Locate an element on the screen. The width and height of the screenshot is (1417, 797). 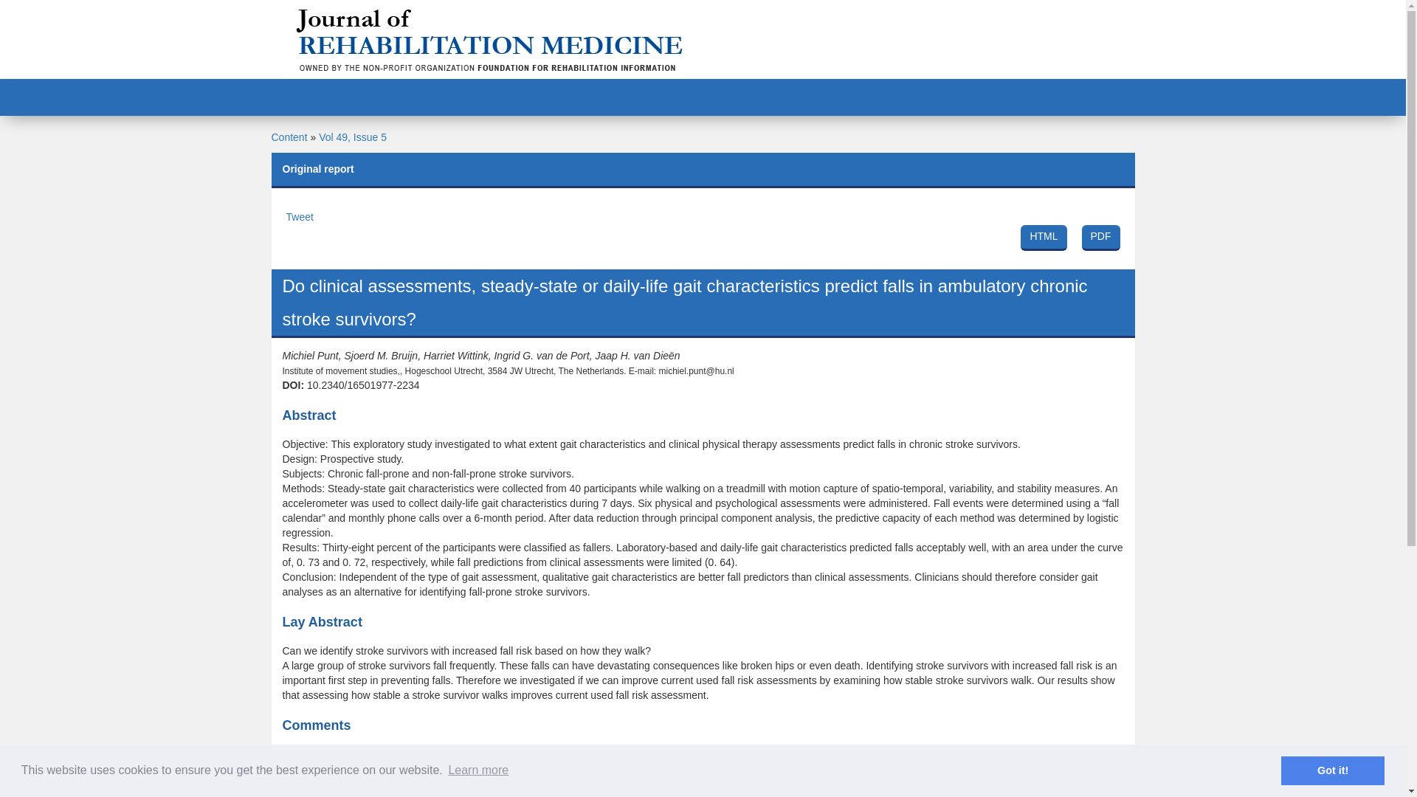
Learn more is located at coordinates (478, 770).